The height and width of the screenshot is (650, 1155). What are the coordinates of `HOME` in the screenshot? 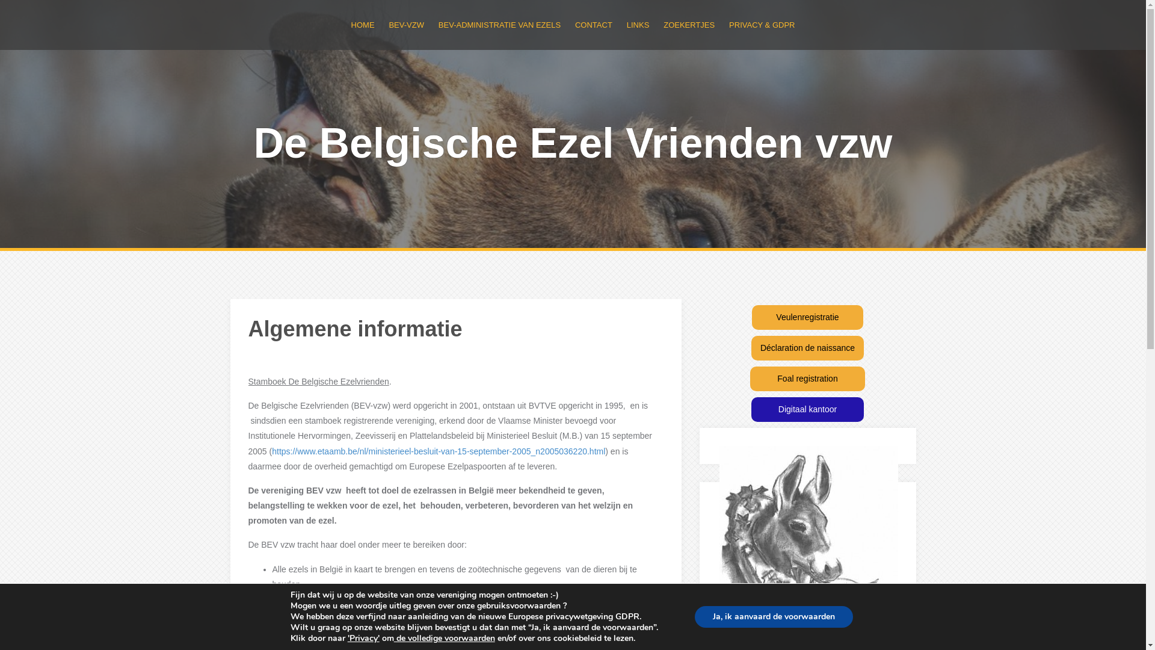 It's located at (363, 25).